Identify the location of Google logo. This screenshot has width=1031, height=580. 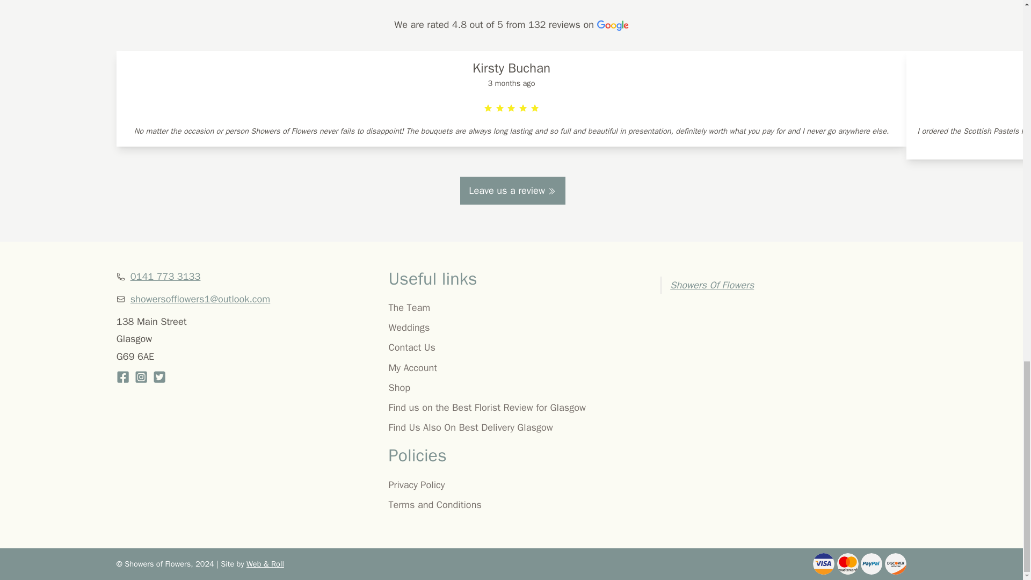
(613, 26).